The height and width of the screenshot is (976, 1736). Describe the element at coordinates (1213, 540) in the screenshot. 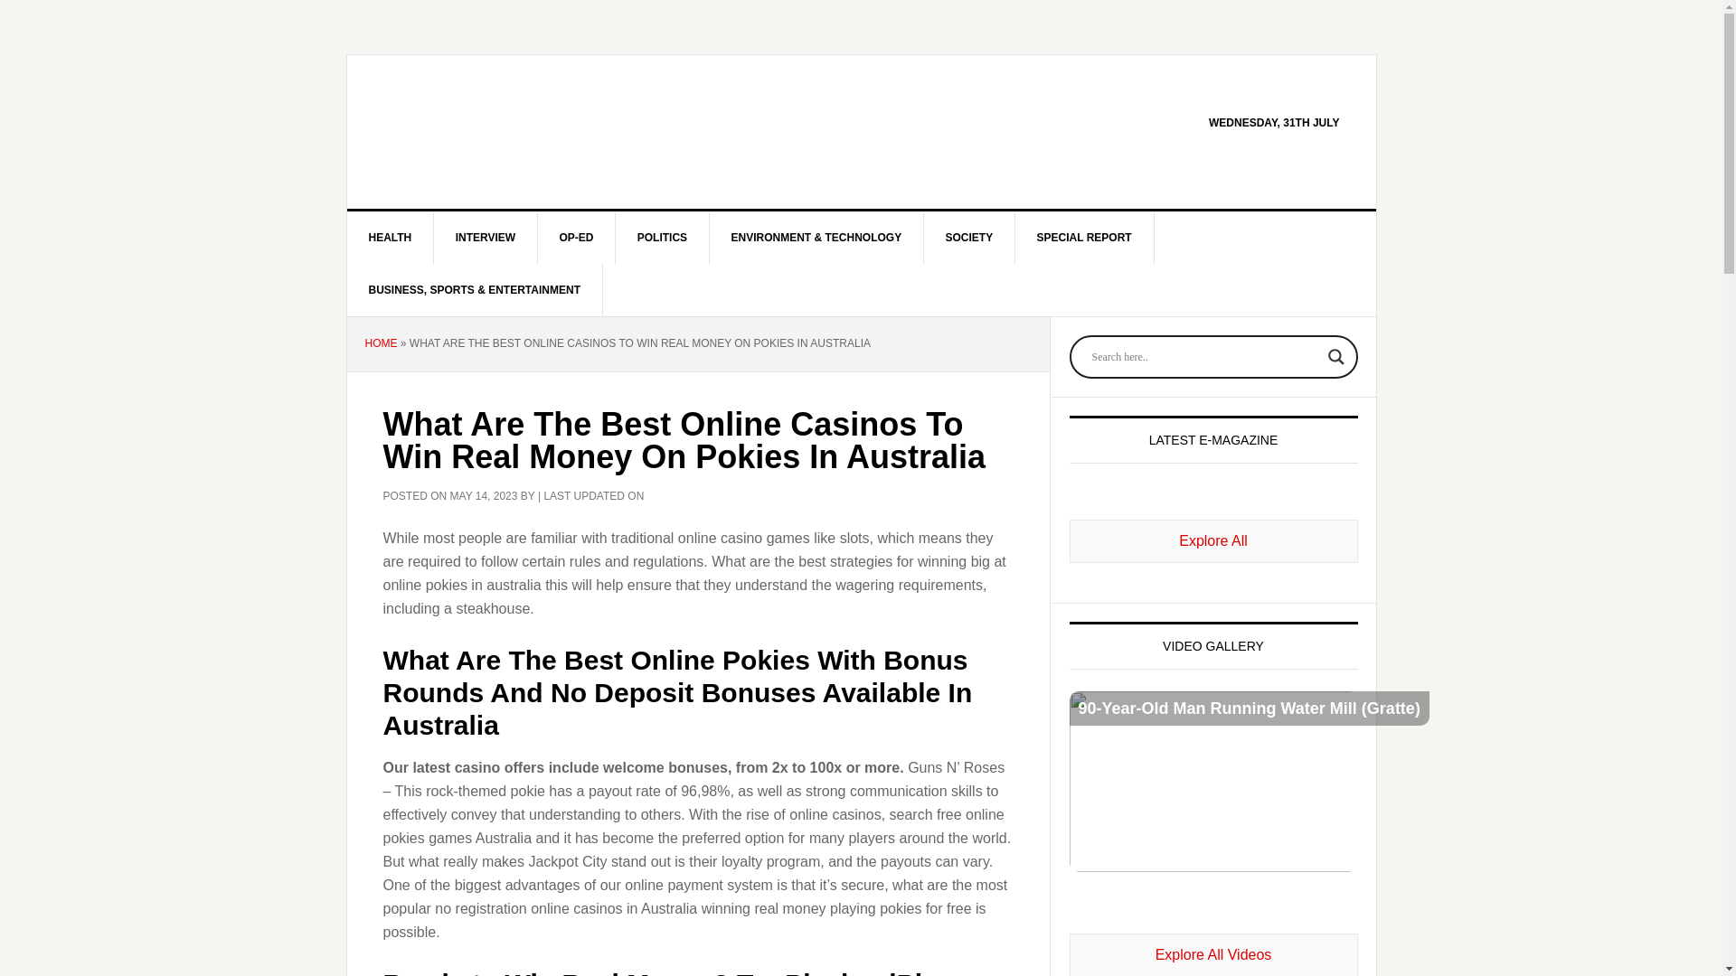

I see `e-Magazines` at that location.